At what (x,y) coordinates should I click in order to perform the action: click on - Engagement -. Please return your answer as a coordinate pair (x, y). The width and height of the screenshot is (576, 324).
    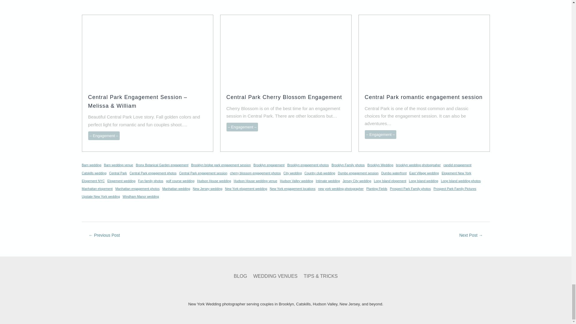
    Looking at the image, I should click on (104, 136).